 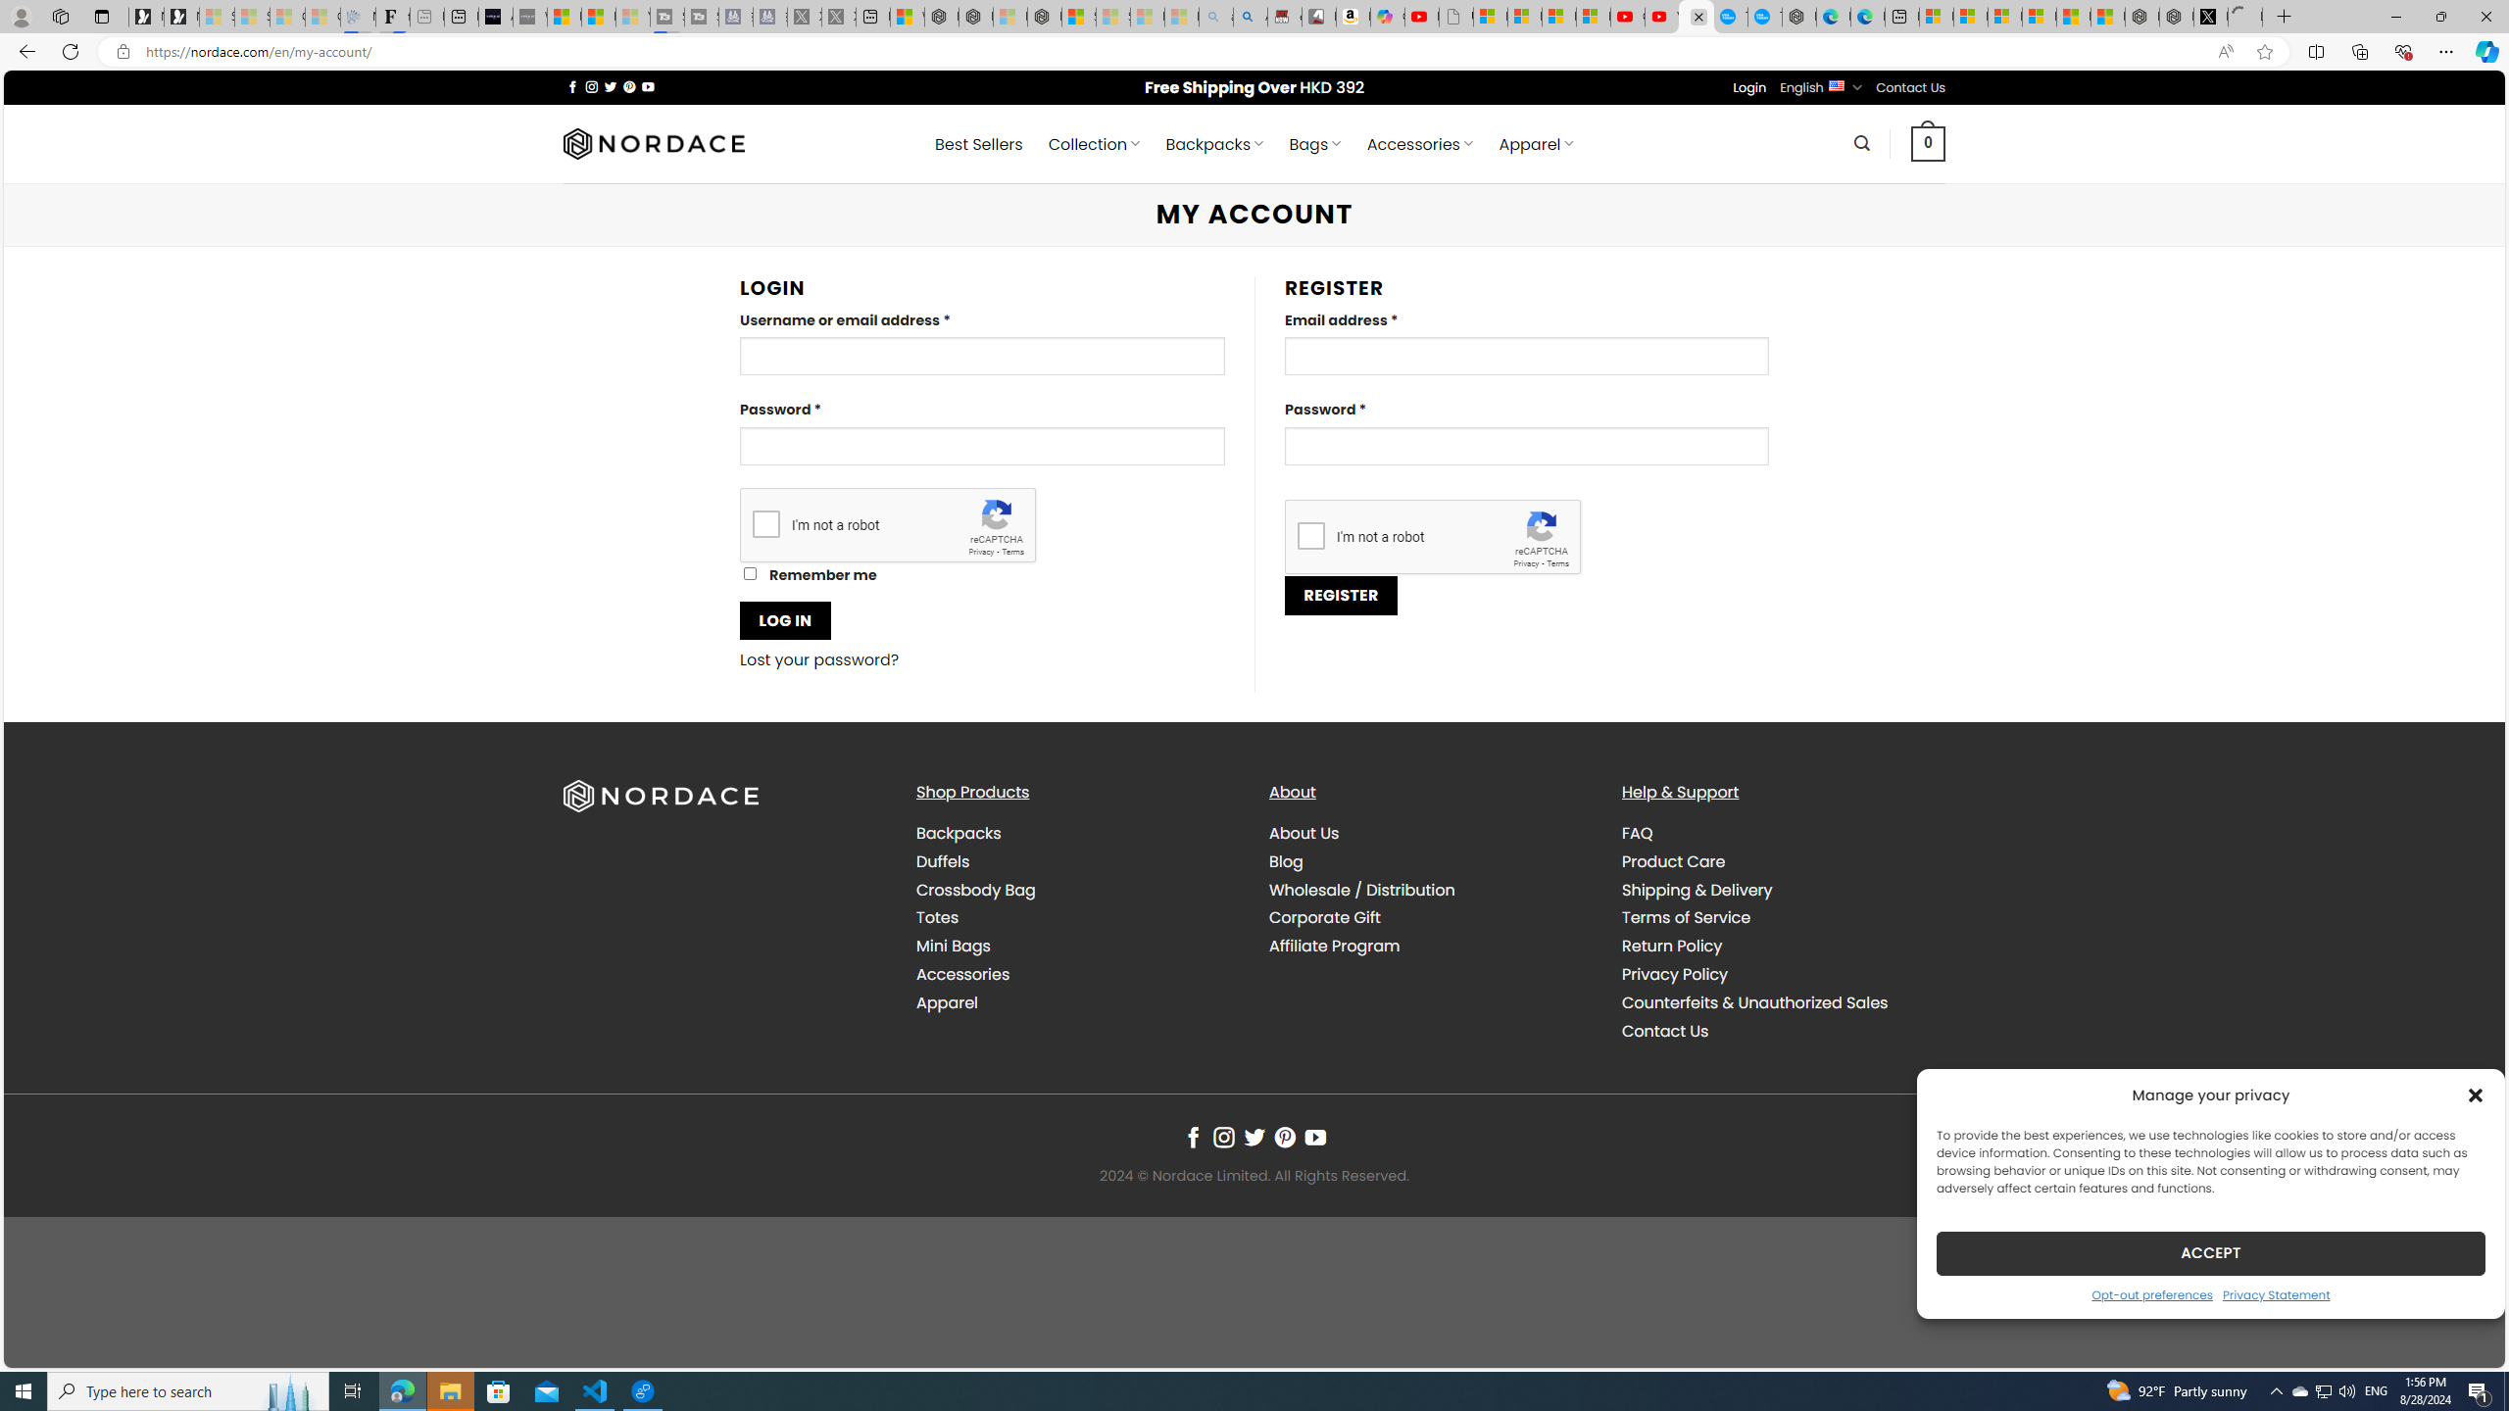 I want to click on Accessories, so click(x=1077, y=974).